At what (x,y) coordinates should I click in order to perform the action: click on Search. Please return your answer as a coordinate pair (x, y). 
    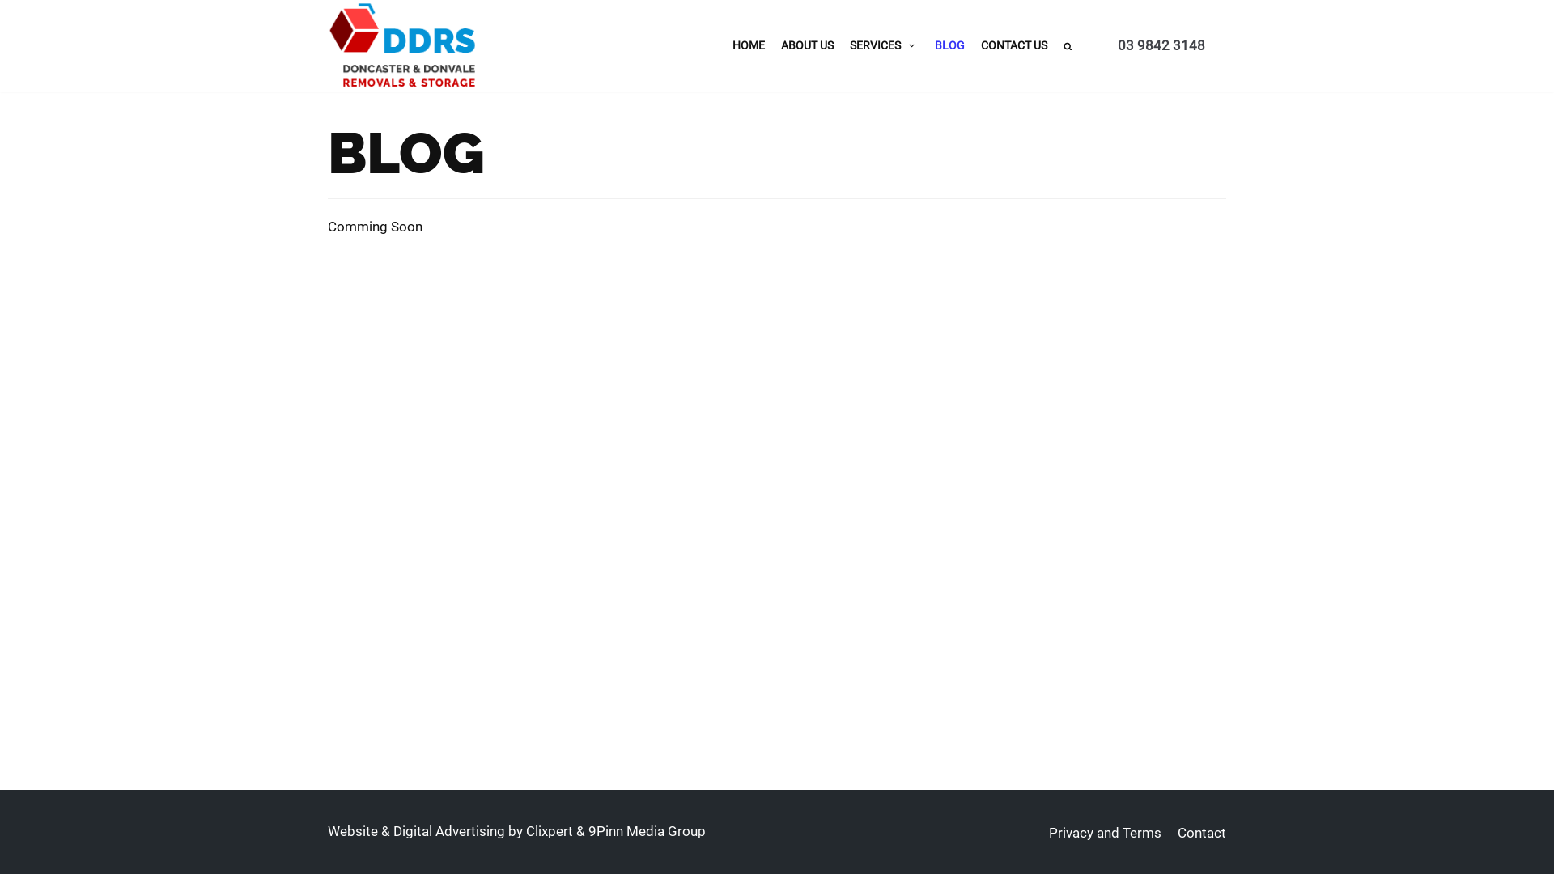
    Looking at the image, I should click on (1224, 86).